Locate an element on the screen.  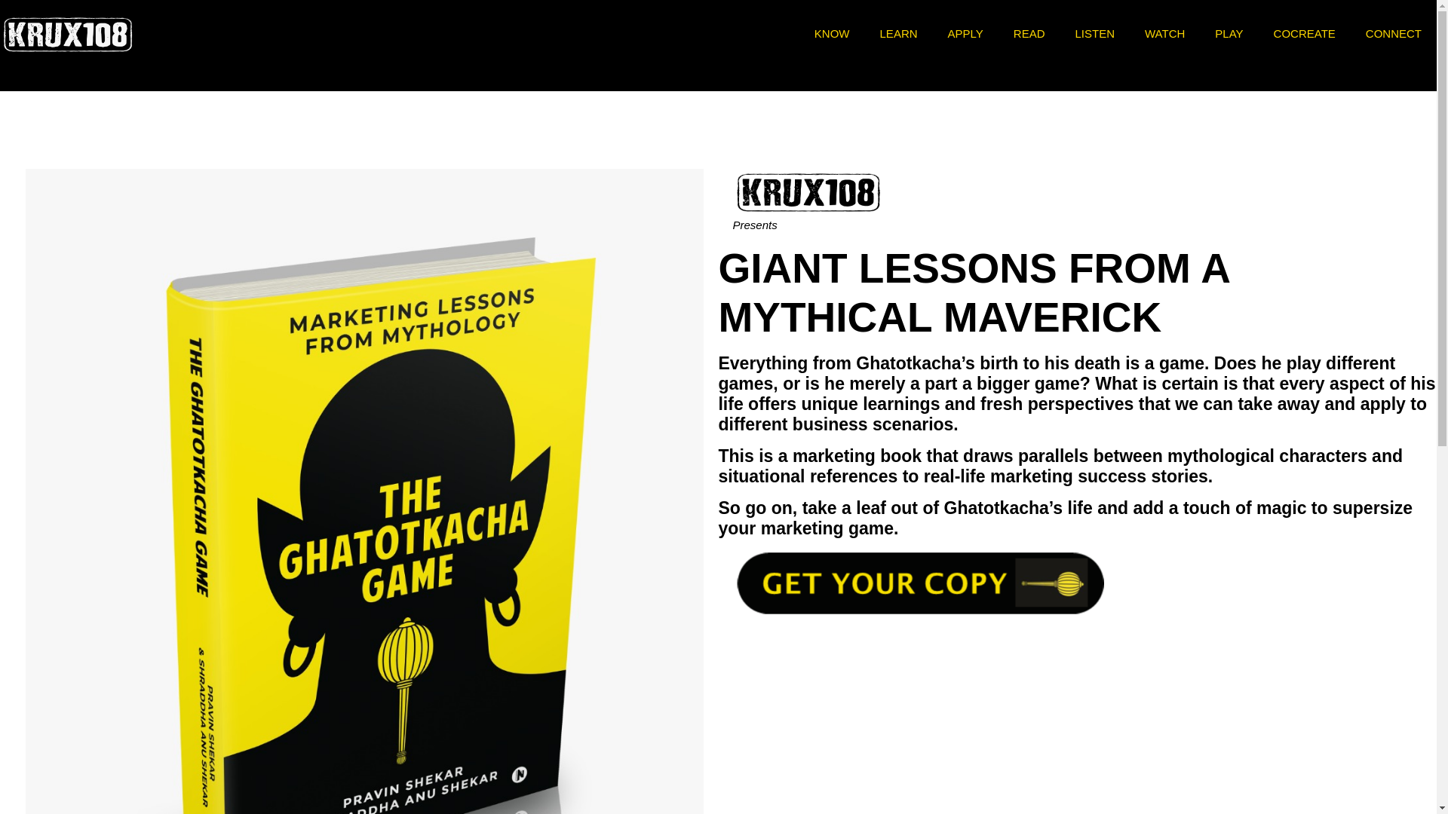
LISTEN is located at coordinates (1095, 33).